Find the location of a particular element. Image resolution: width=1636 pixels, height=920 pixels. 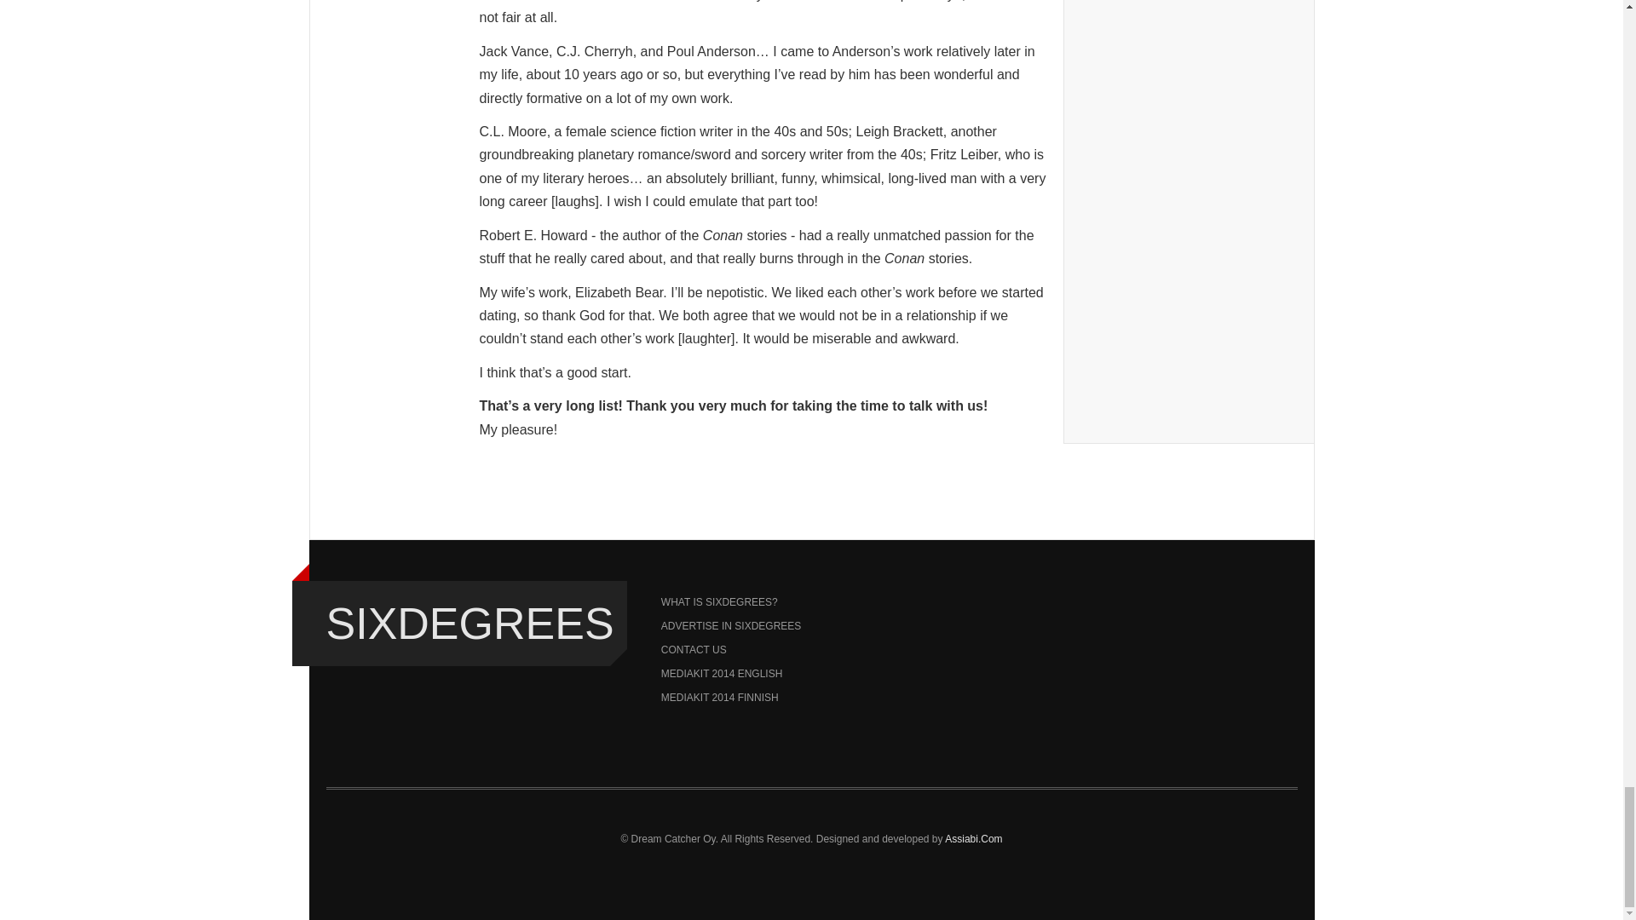

Assiabi.Com is located at coordinates (973, 839).